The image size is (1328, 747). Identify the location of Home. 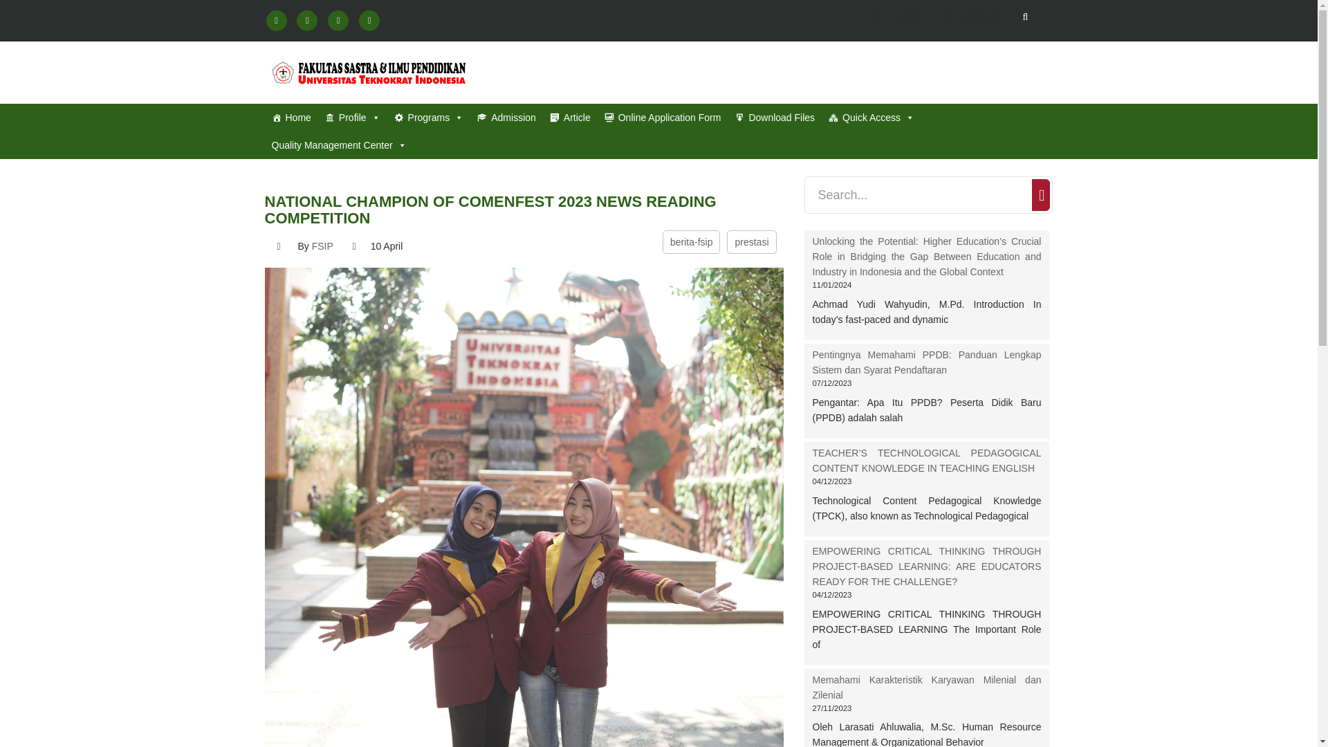
(290, 118).